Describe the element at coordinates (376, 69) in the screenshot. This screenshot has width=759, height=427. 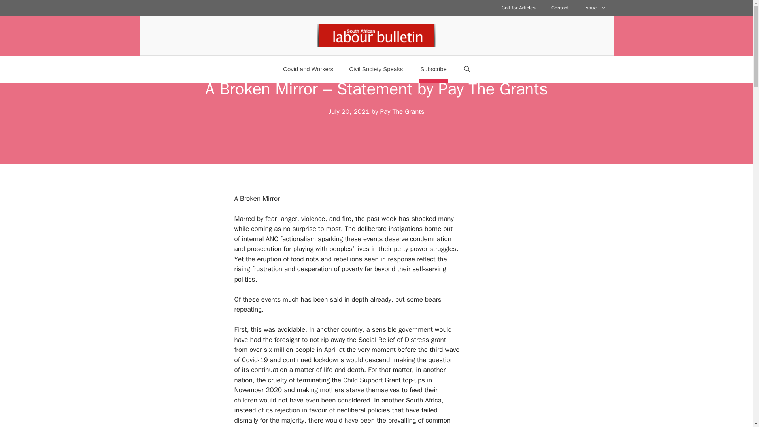
I see `Civil Society Speaks` at that location.